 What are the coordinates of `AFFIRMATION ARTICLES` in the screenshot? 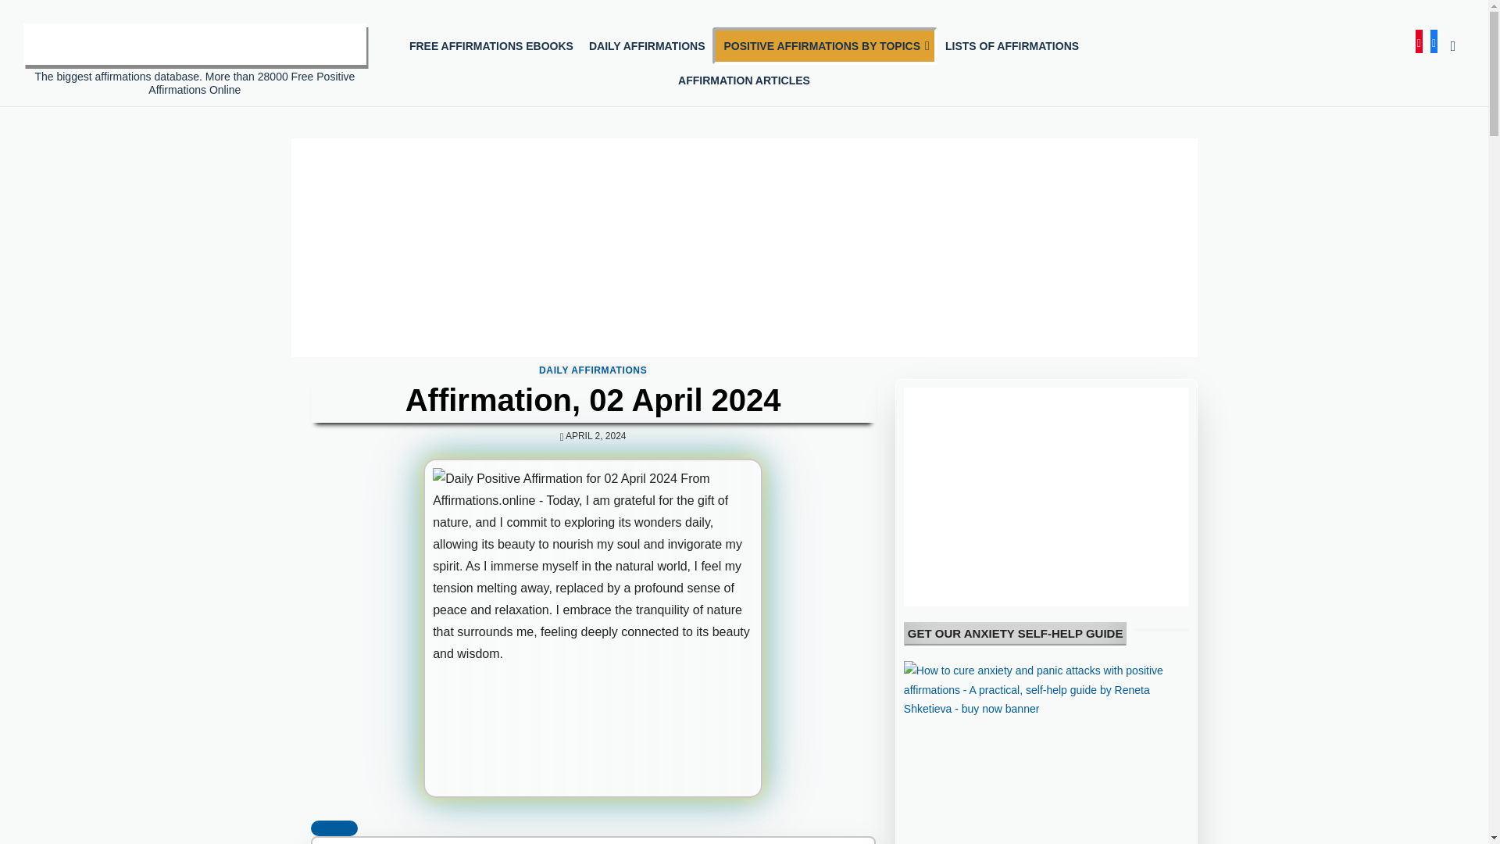 It's located at (744, 80).